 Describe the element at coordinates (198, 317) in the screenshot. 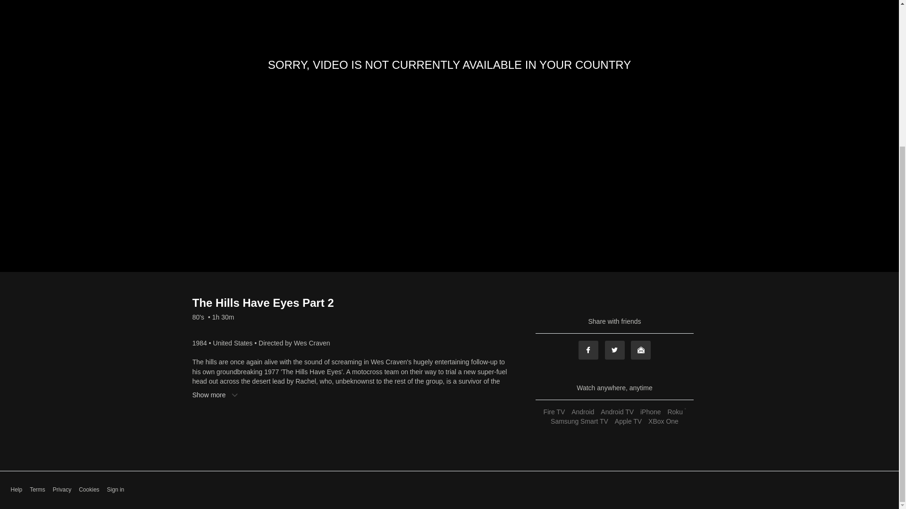

I see `80's` at that location.